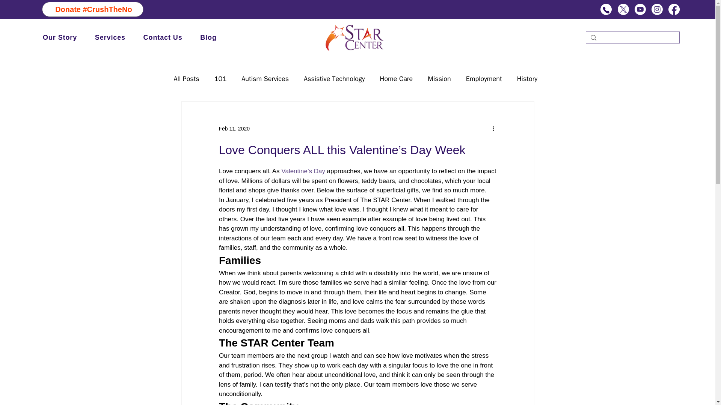  What do you see at coordinates (186, 79) in the screenshot?
I see `All Posts` at bounding box center [186, 79].